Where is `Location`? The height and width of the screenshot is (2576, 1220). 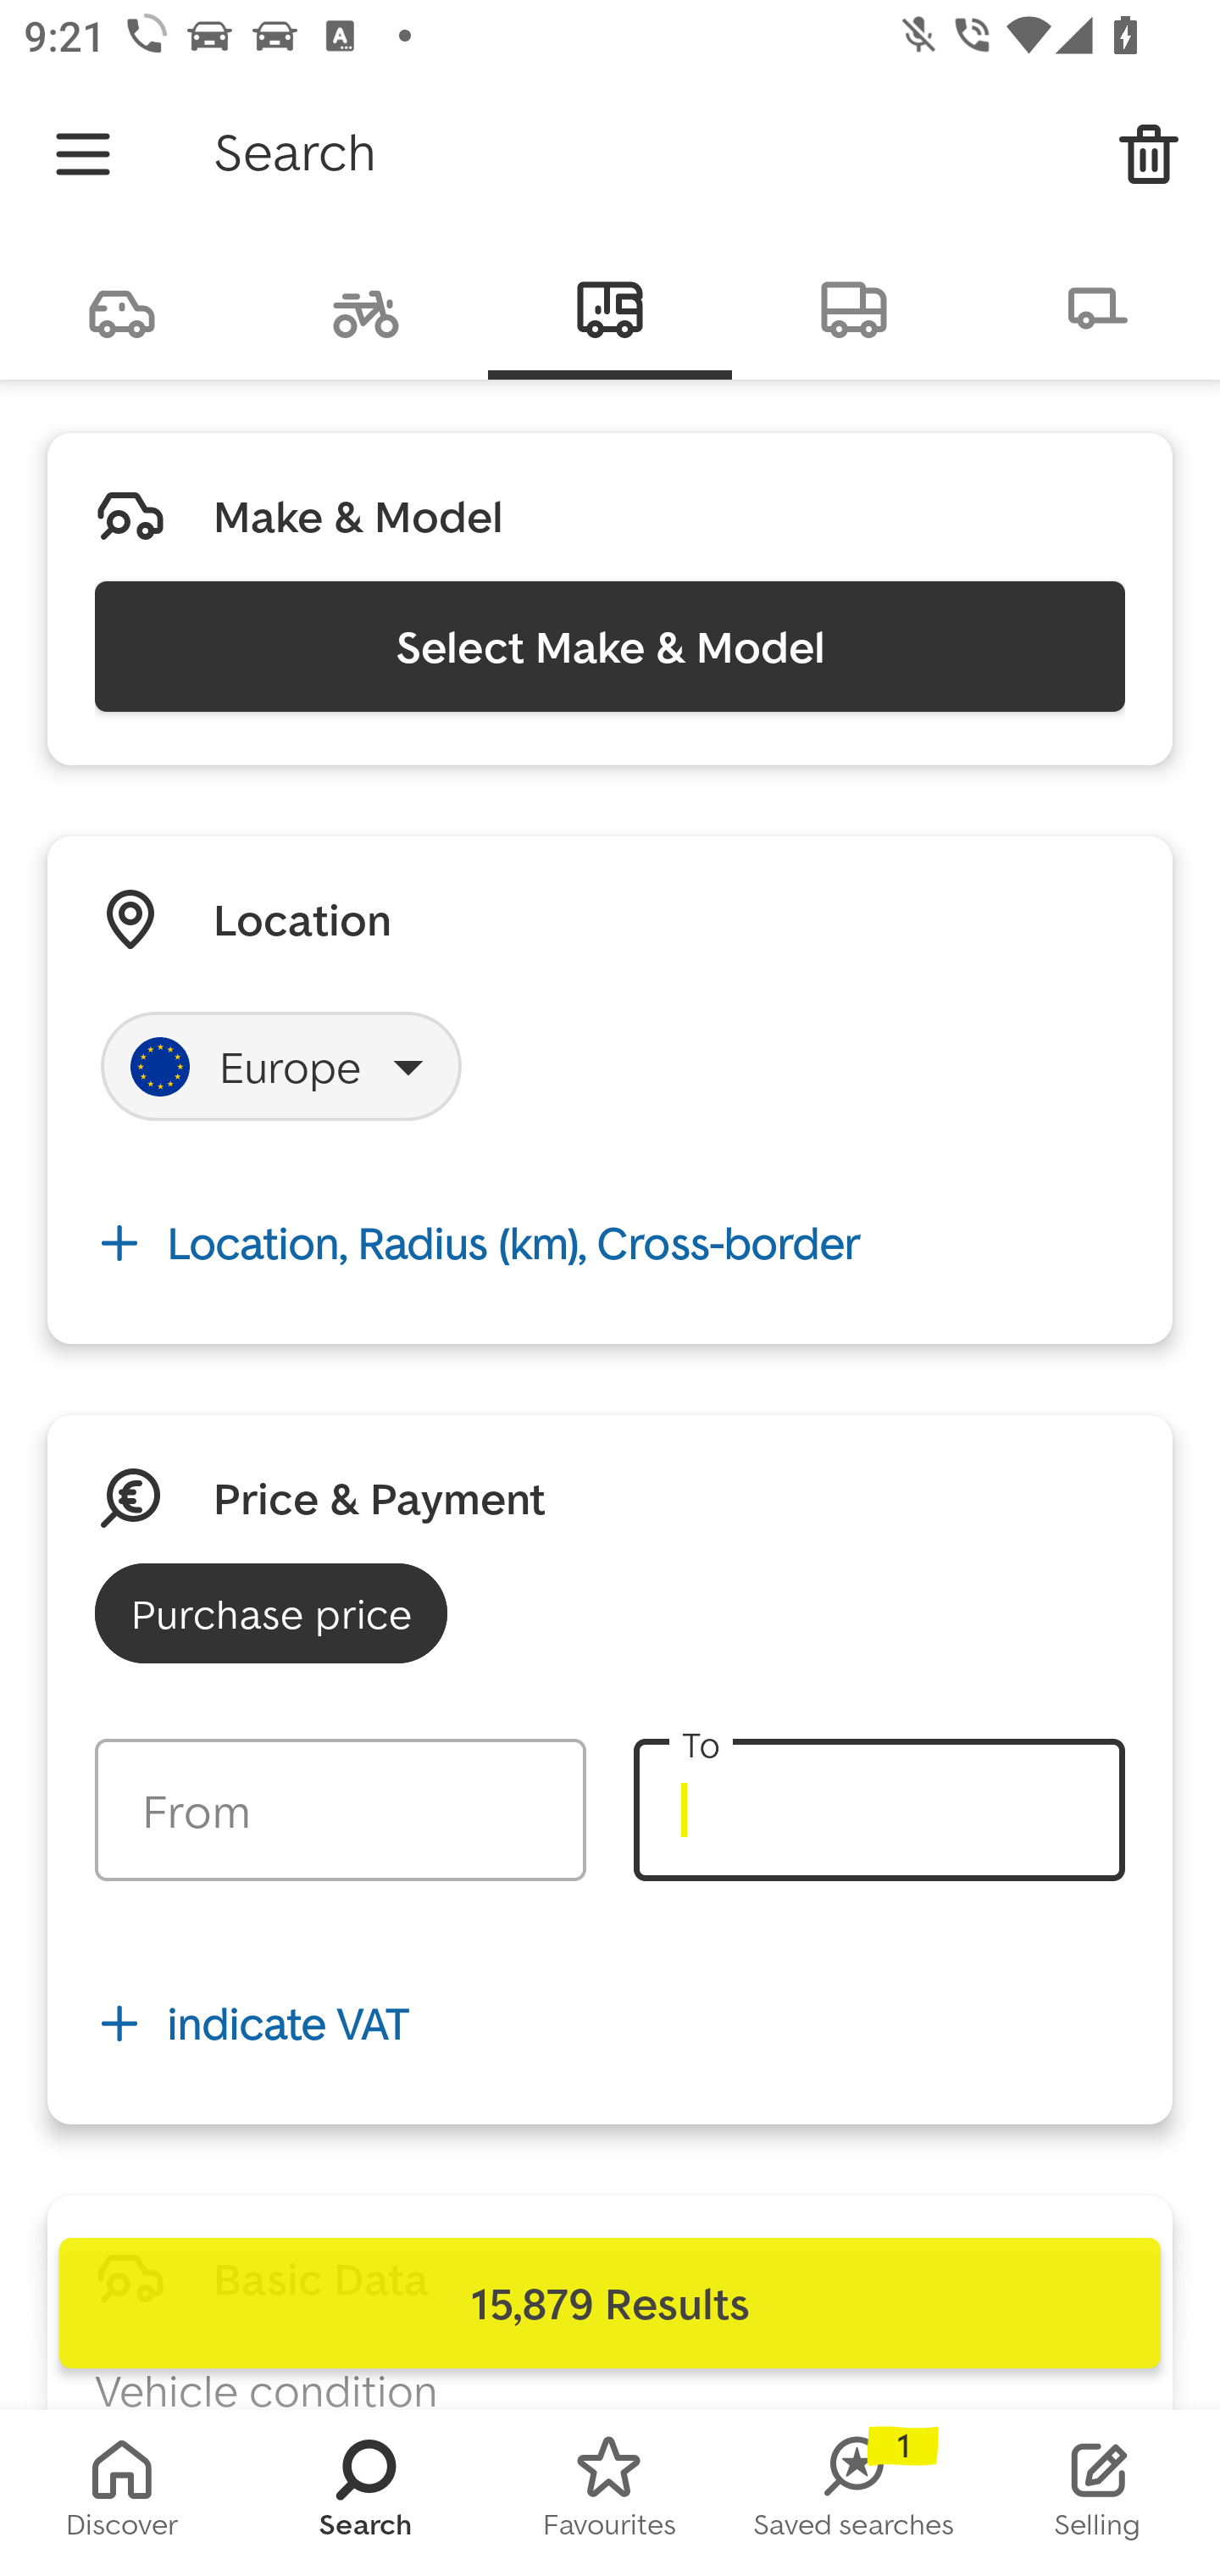 Location is located at coordinates (302, 919).